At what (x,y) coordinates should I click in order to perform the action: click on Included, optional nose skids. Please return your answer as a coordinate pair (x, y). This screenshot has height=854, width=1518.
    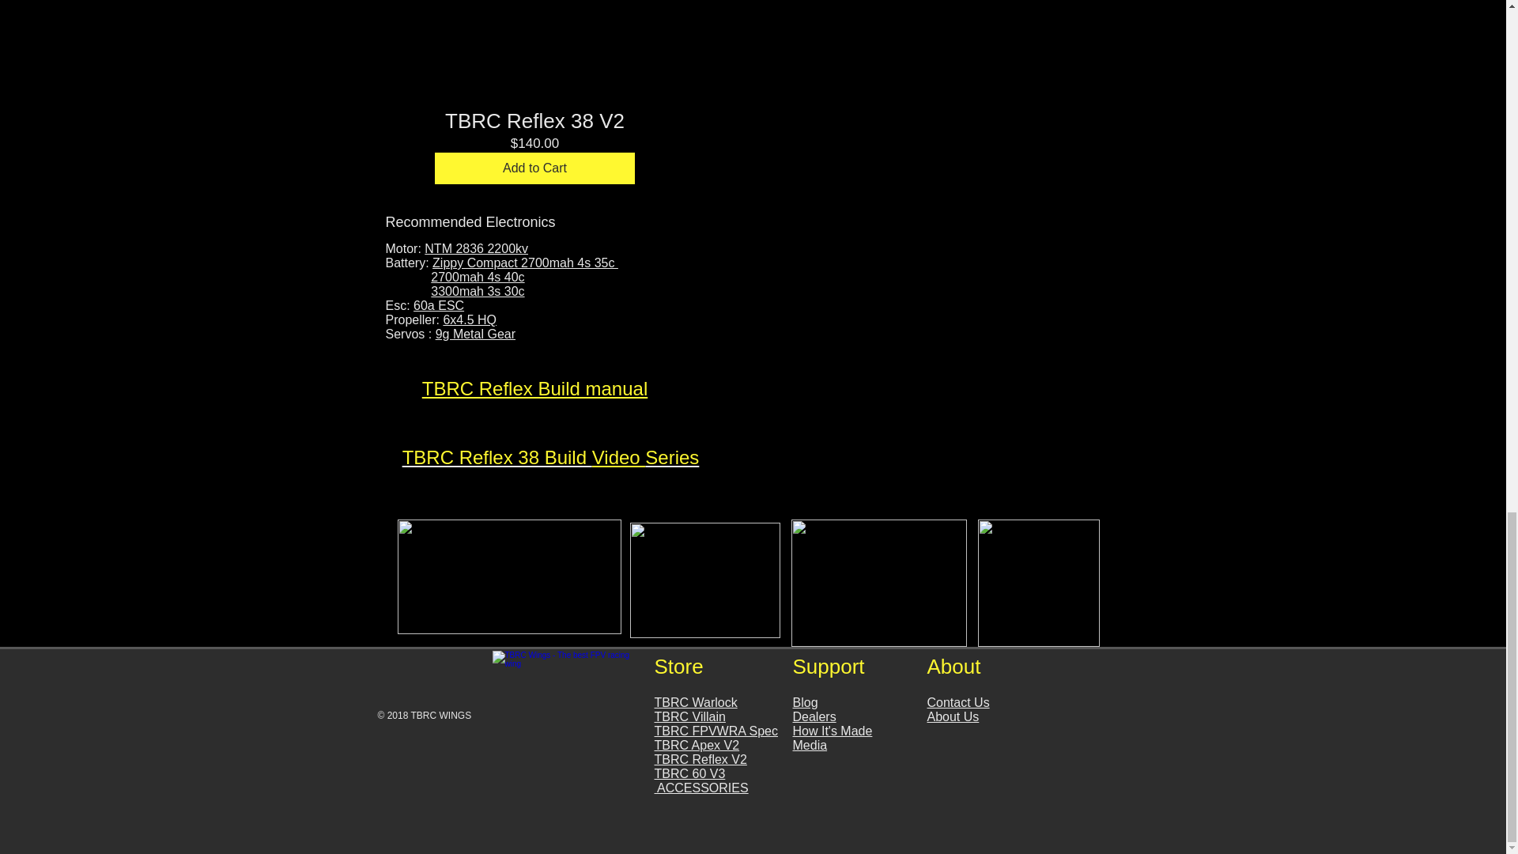
    Looking at the image, I should click on (878, 582).